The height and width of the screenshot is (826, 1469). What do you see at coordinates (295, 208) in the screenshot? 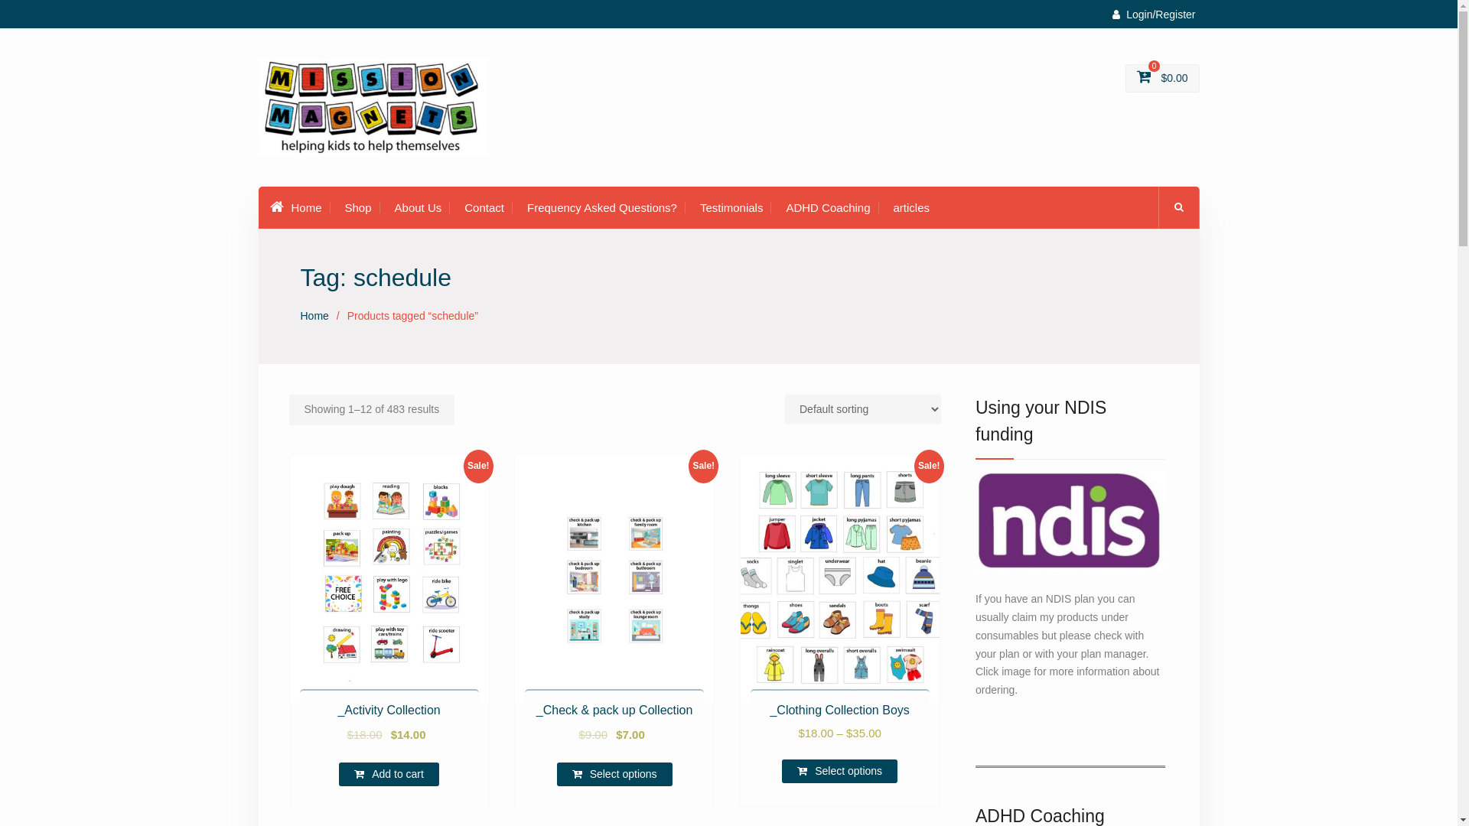
I see `Home` at bounding box center [295, 208].